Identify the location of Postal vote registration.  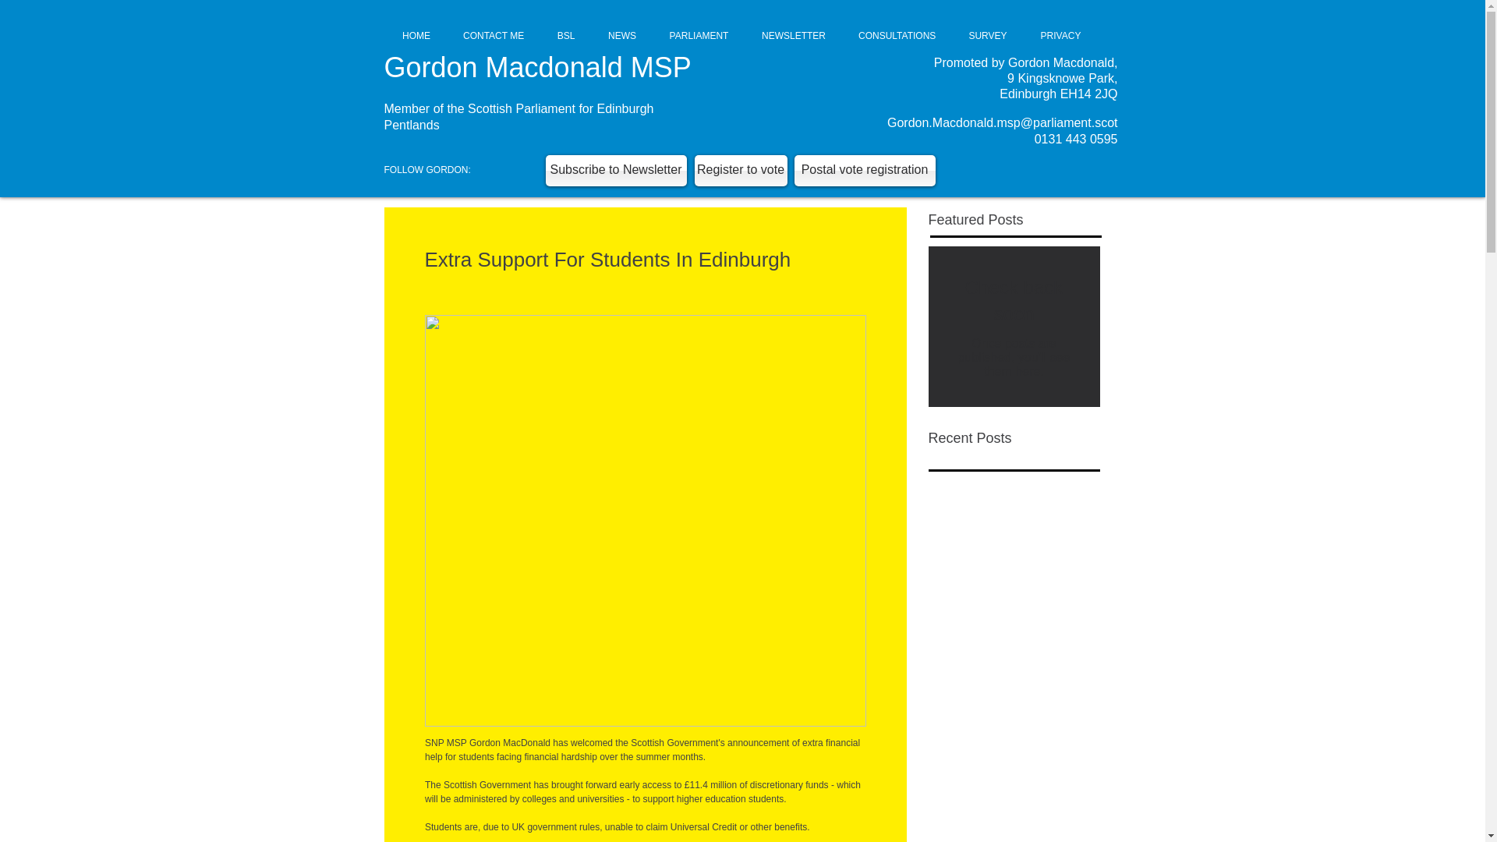
(864, 170).